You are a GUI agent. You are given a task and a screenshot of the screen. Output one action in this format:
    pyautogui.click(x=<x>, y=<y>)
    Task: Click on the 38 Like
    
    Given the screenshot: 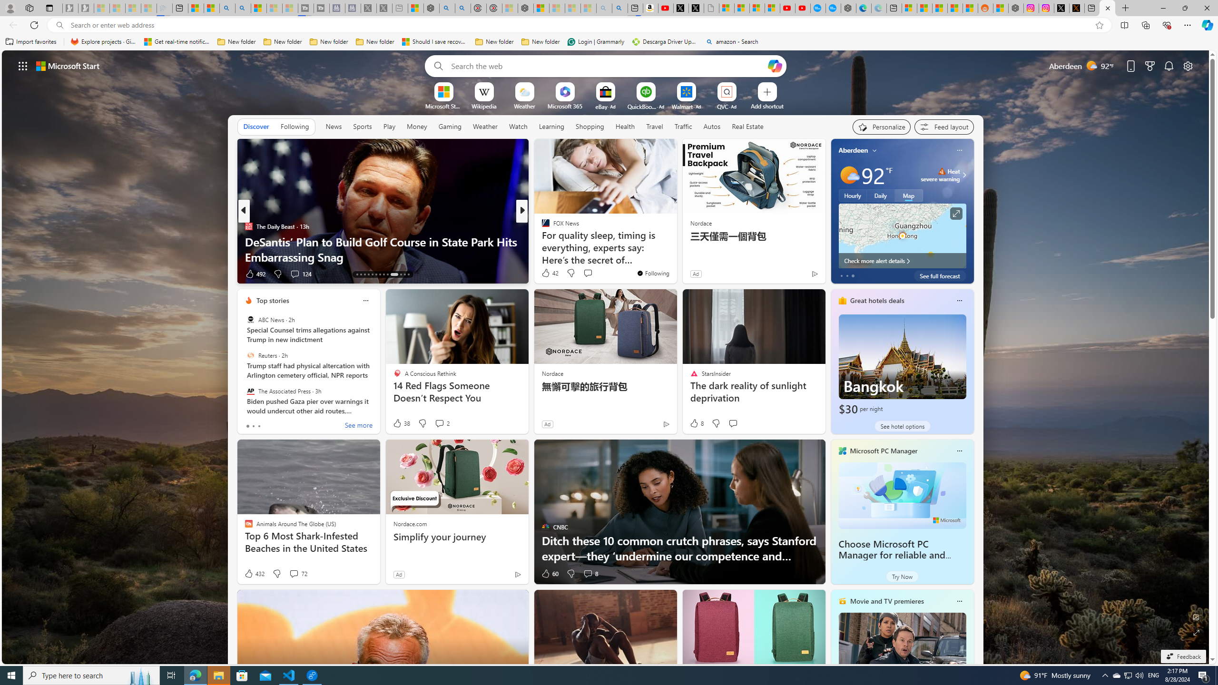 What is the action you would take?
    pyautogui.click(x=401, y=423)
    